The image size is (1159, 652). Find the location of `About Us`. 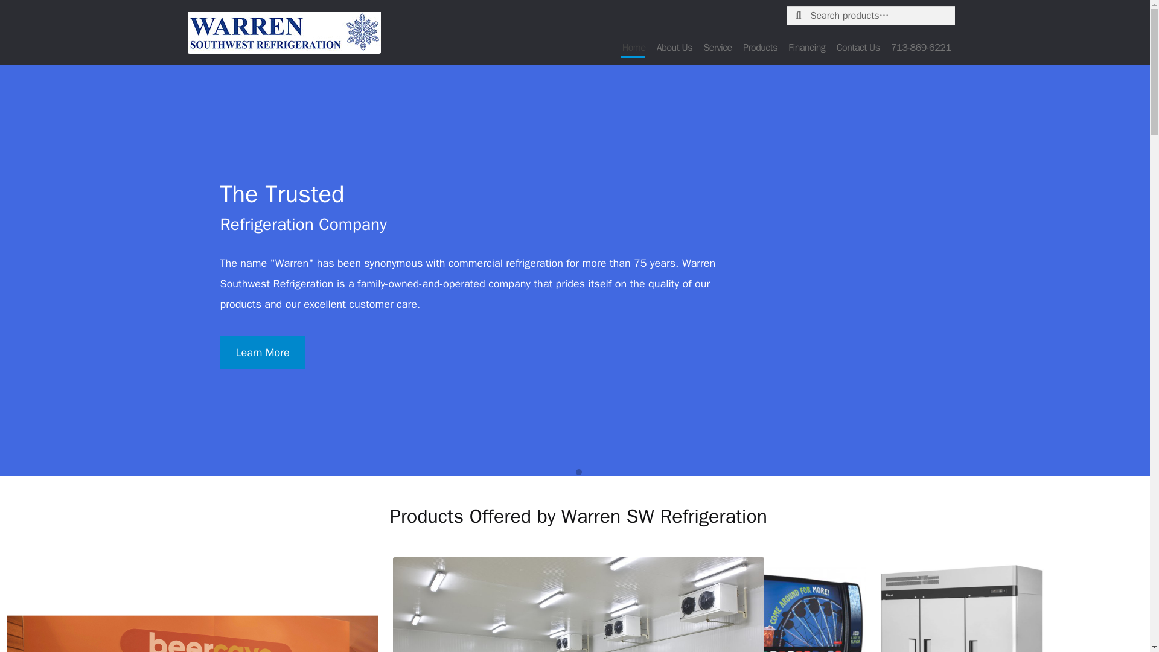

About Us is located at coordinates (674, 47).